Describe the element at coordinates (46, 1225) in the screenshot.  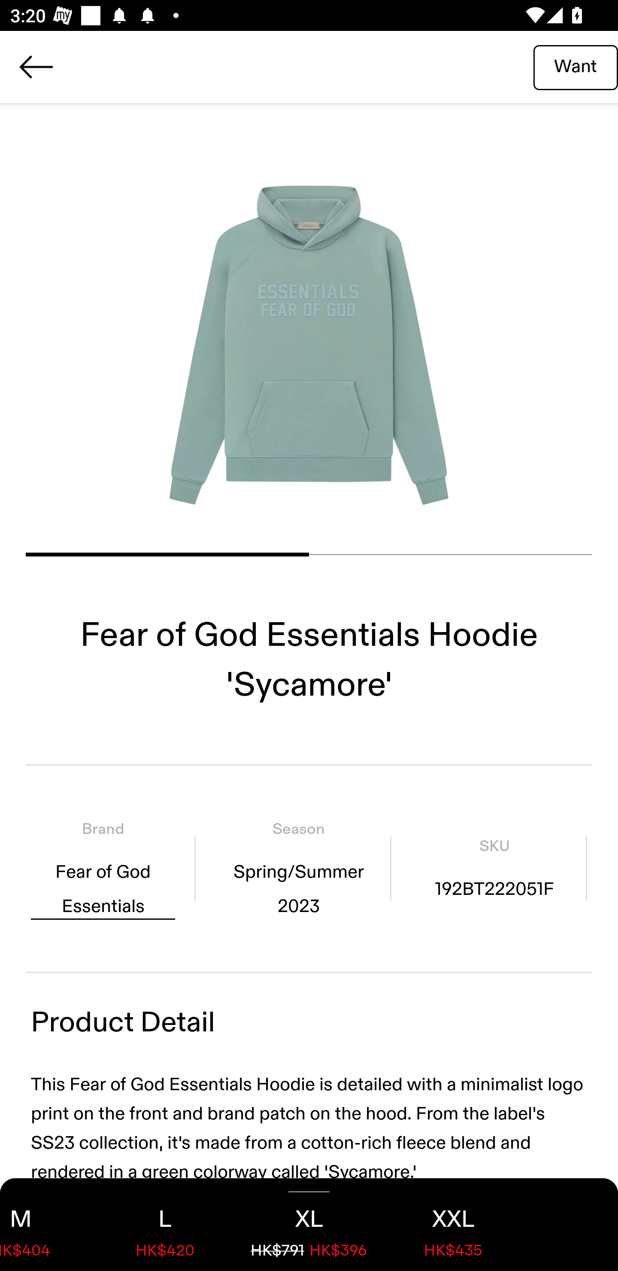
I see `M HK$404` at that location.